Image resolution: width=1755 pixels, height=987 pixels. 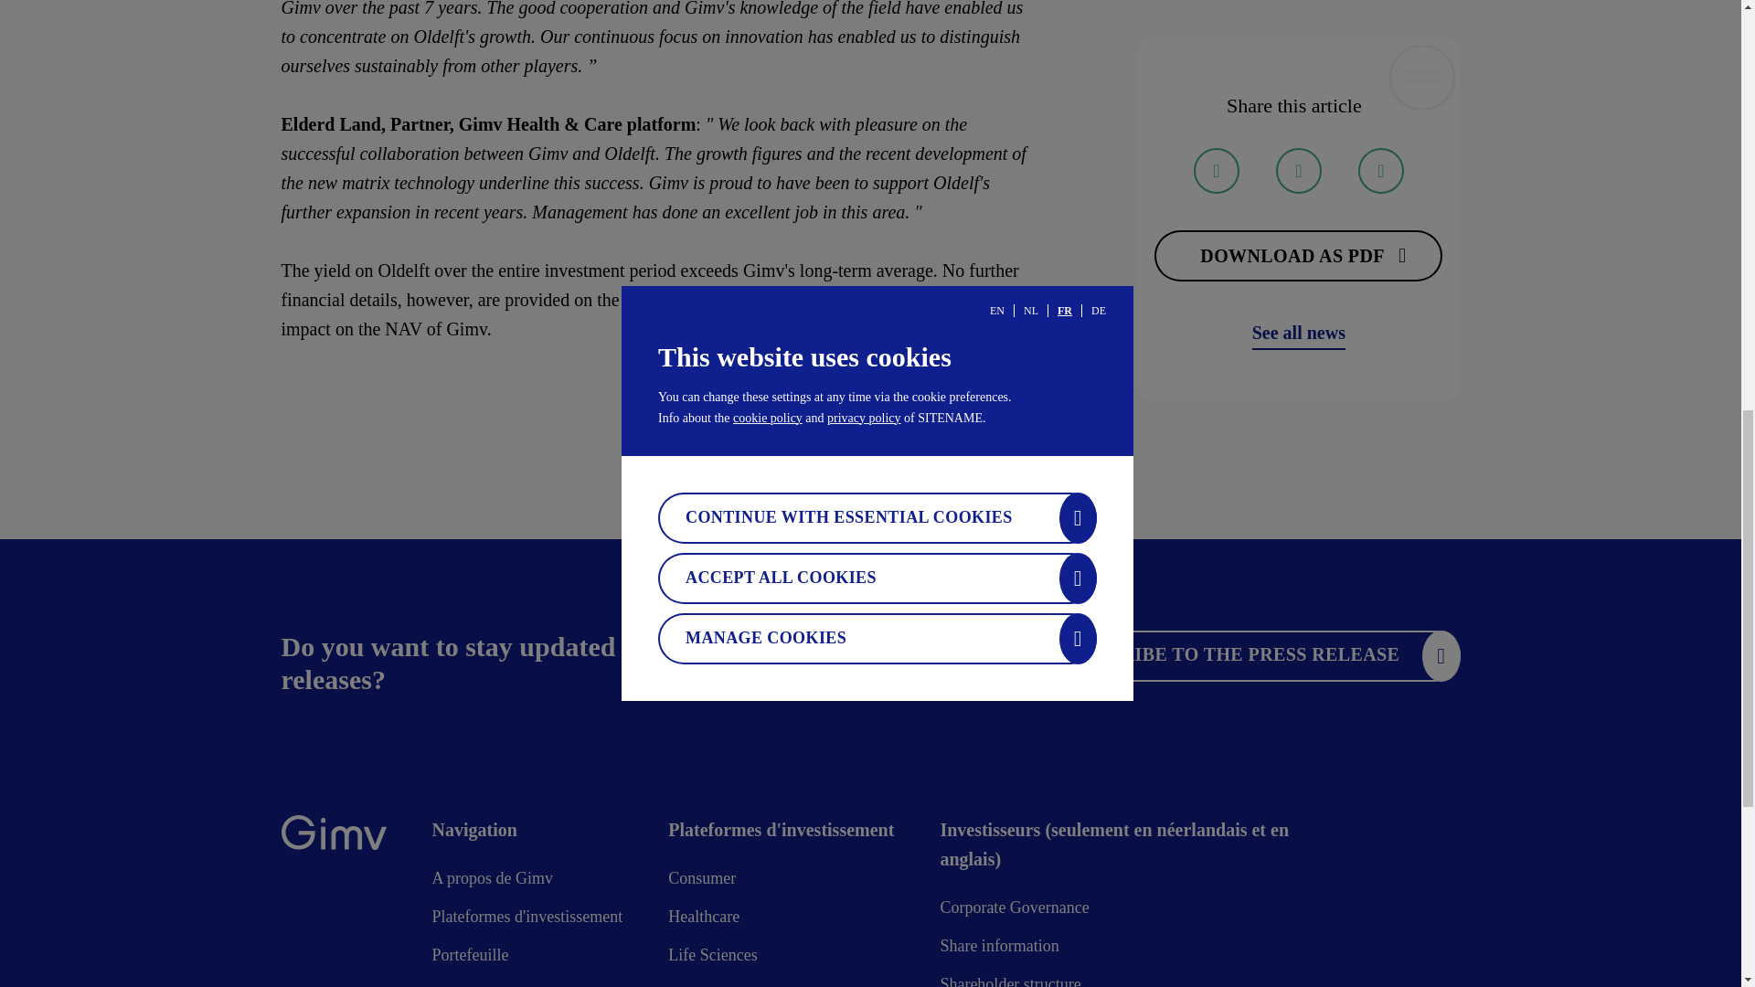 What do you see at coordinates (526, 921) in the screenshot?
I see `Plateformes d'investissement` at bounding box center [526, 921].